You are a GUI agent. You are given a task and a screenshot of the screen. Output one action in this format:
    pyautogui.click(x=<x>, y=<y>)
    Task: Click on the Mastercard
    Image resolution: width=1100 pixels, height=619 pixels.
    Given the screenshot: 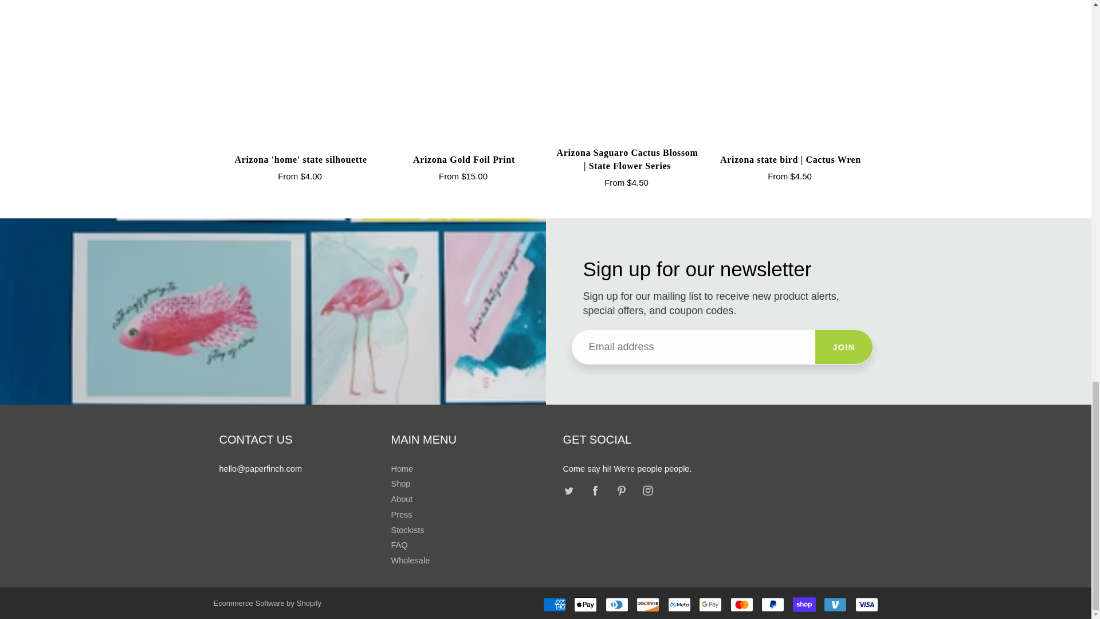 What is the action you would take?
    pyautogui.click(x=741, y=605)
    